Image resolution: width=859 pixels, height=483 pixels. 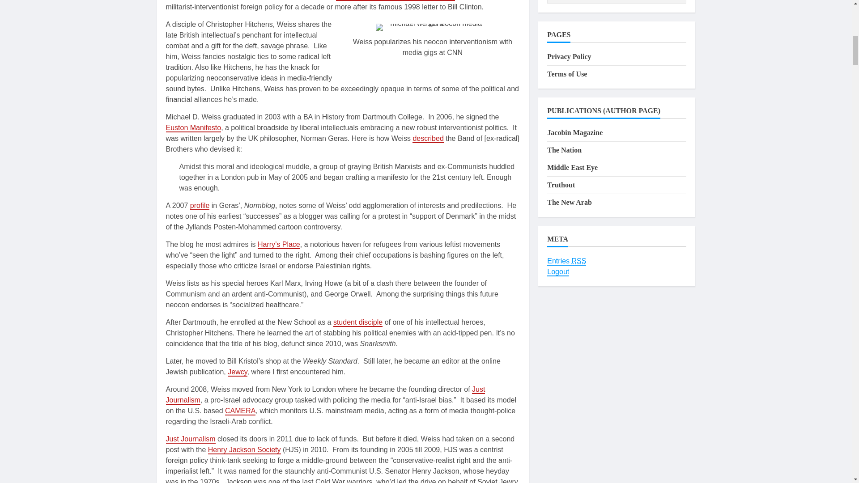 I want to click on Just Journalism, so click(x=325, y=395).